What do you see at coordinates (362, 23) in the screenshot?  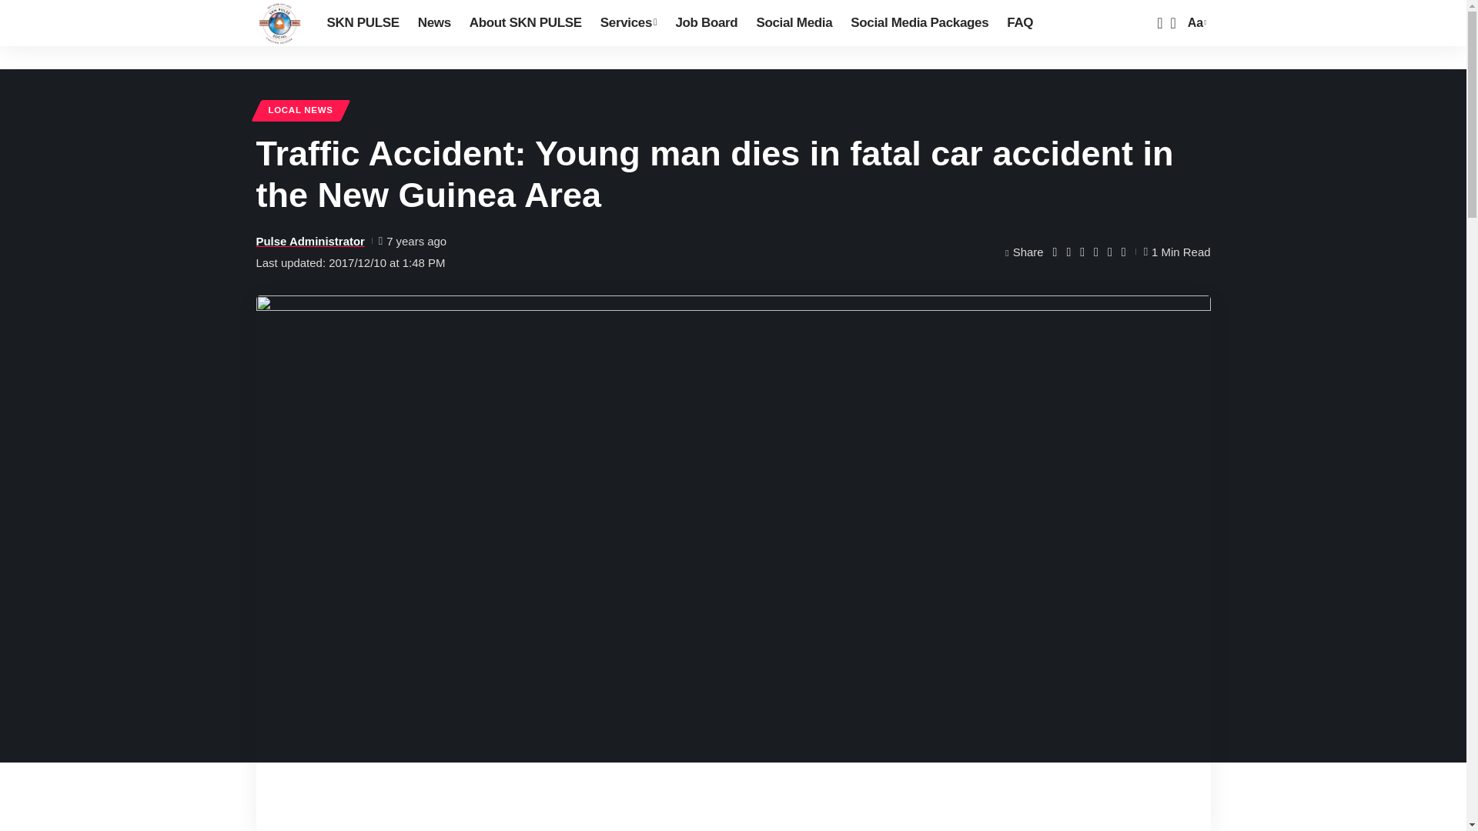 I see `SKN PULSE` at bounding box center [362, 23].